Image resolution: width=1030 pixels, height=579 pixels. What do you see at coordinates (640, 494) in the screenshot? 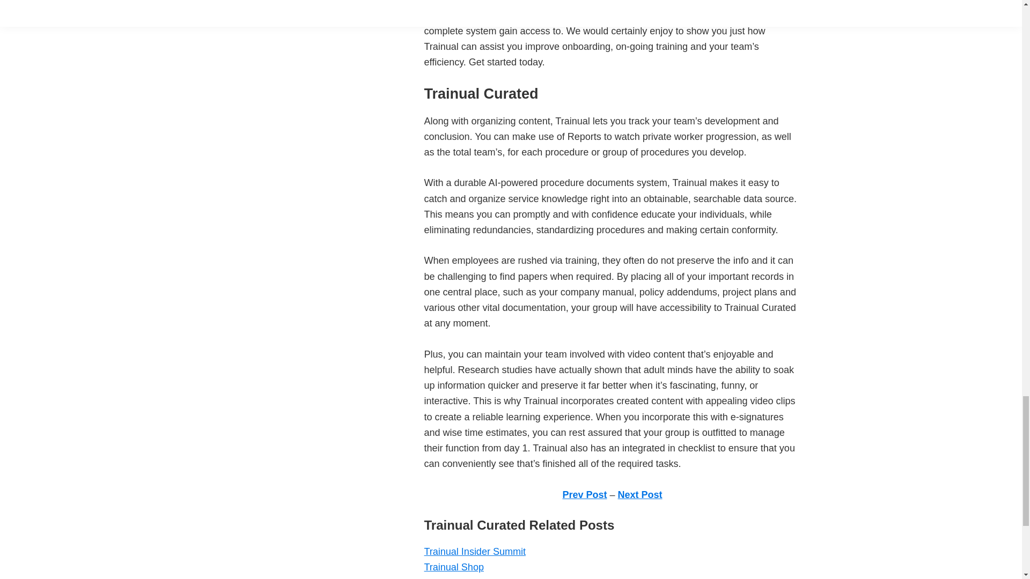
I see `Next Post` at bounding box center [640, 494].